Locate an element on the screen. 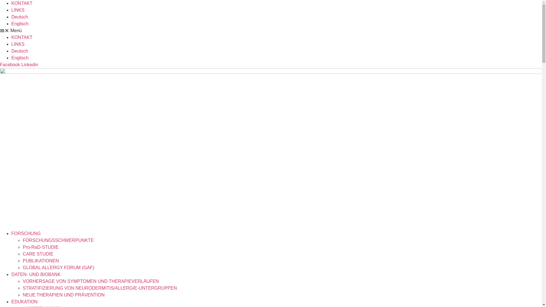 The width and height of the screenshot is (546, 307). PUBLIKATIONEN is located at coordinates (41, 261).